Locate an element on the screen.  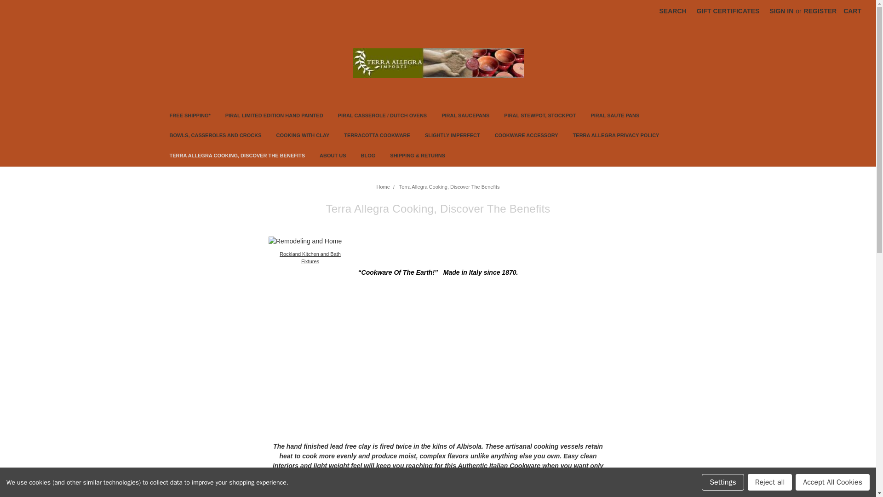
ABOUT US is located at coordinates (333, 156).